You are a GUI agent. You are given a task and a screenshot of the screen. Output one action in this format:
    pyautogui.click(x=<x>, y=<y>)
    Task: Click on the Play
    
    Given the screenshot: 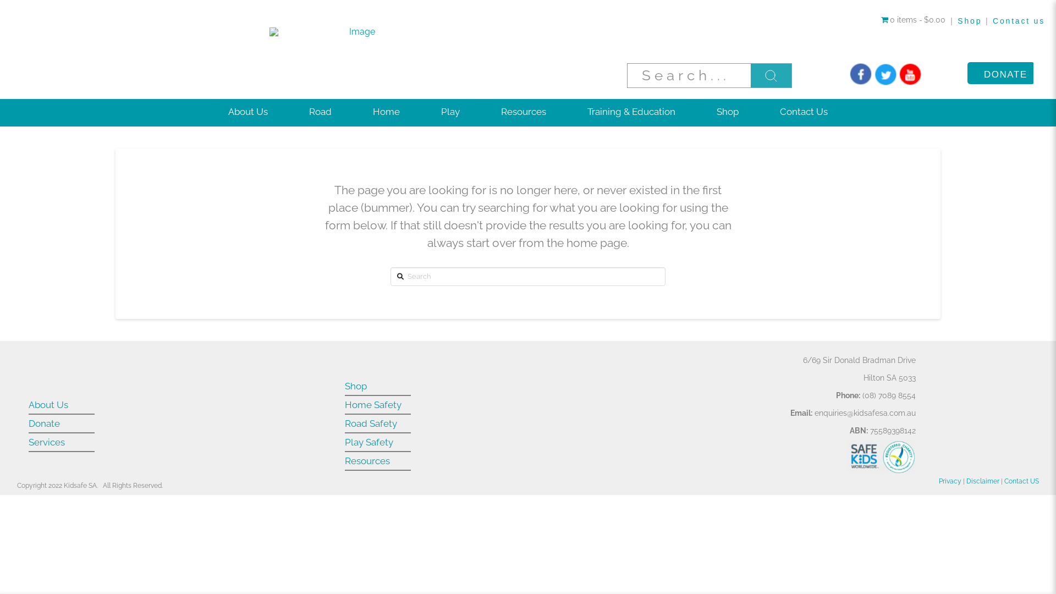 What is the action you would take?
    pyautogui.click(x=450, y=112)
    